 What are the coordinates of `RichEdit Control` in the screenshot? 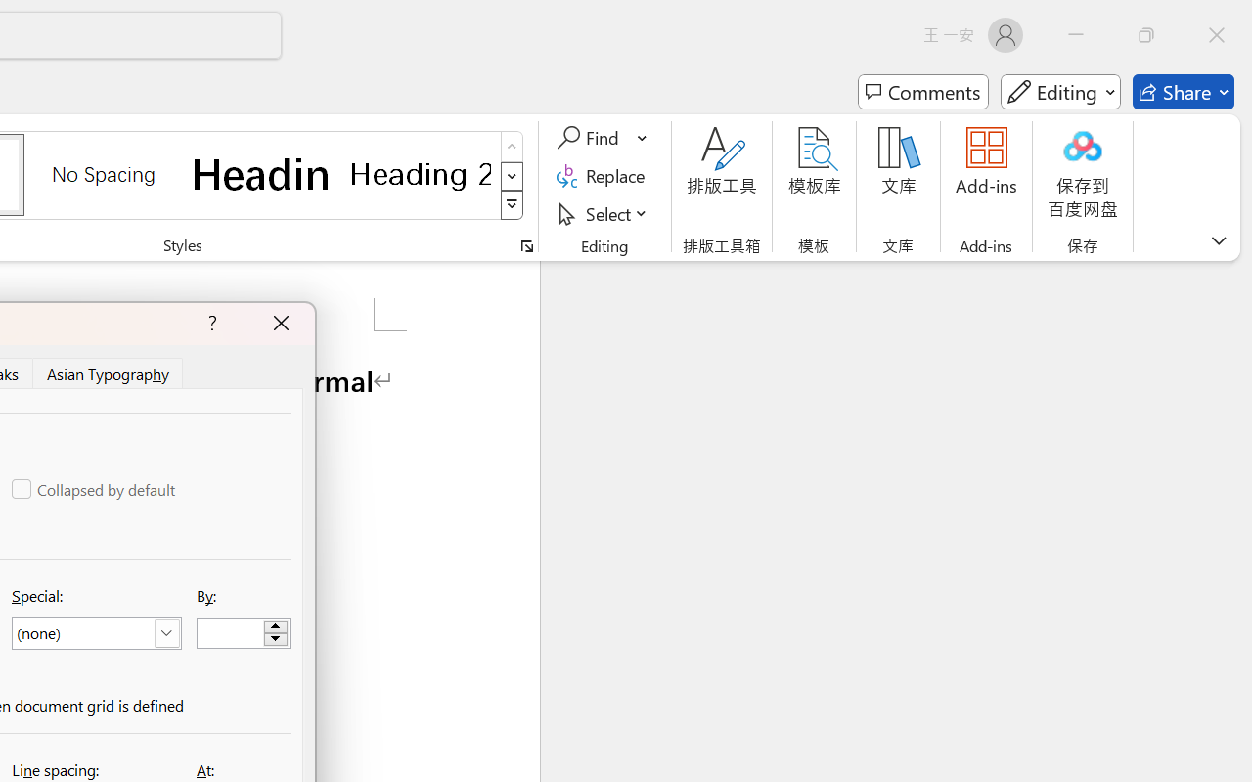 It's located at (231, 633).